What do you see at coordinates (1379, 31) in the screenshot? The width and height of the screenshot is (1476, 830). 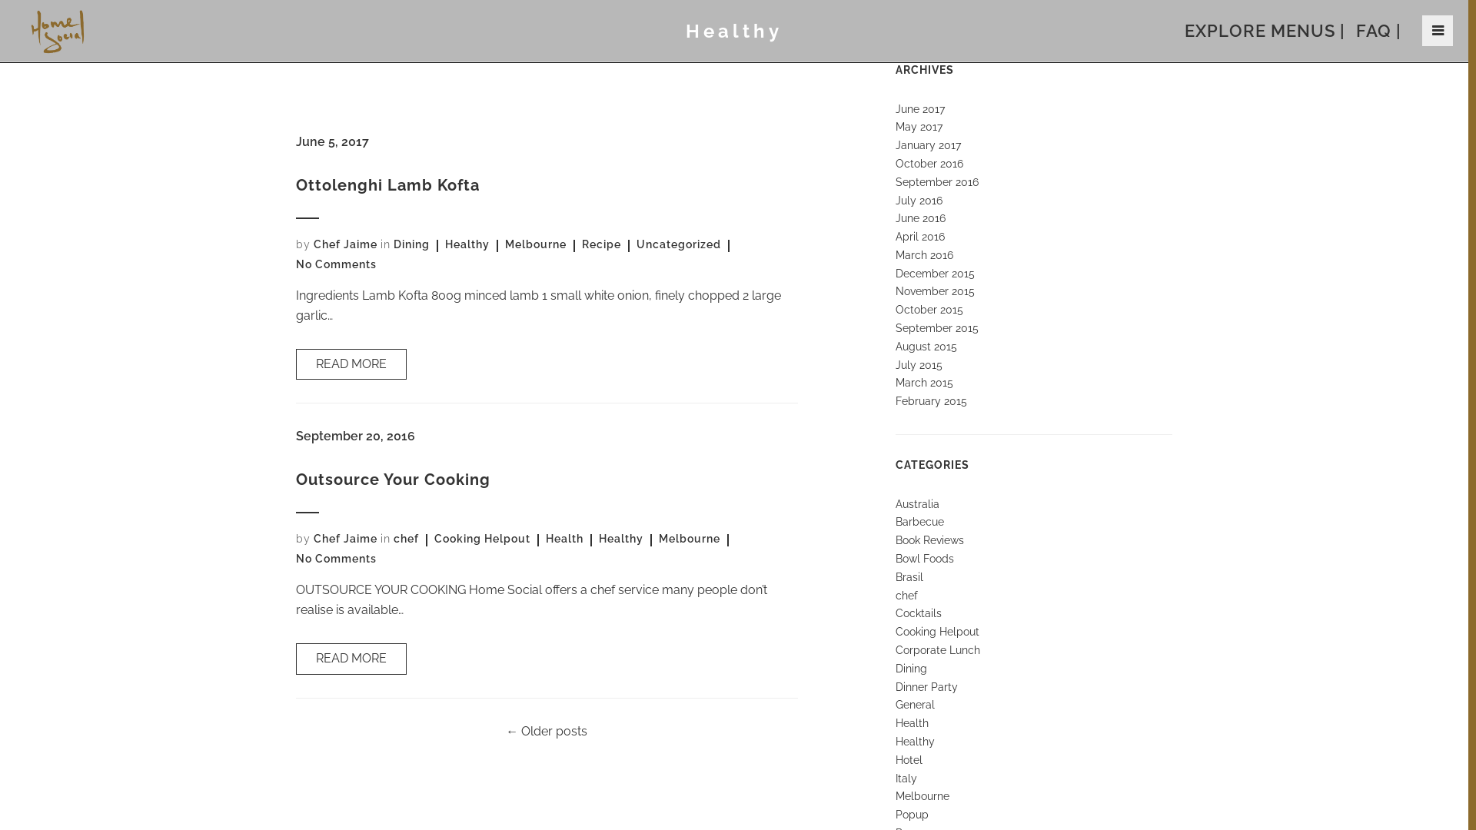 I see `FAQ |` at bounding box center [1379, 31].